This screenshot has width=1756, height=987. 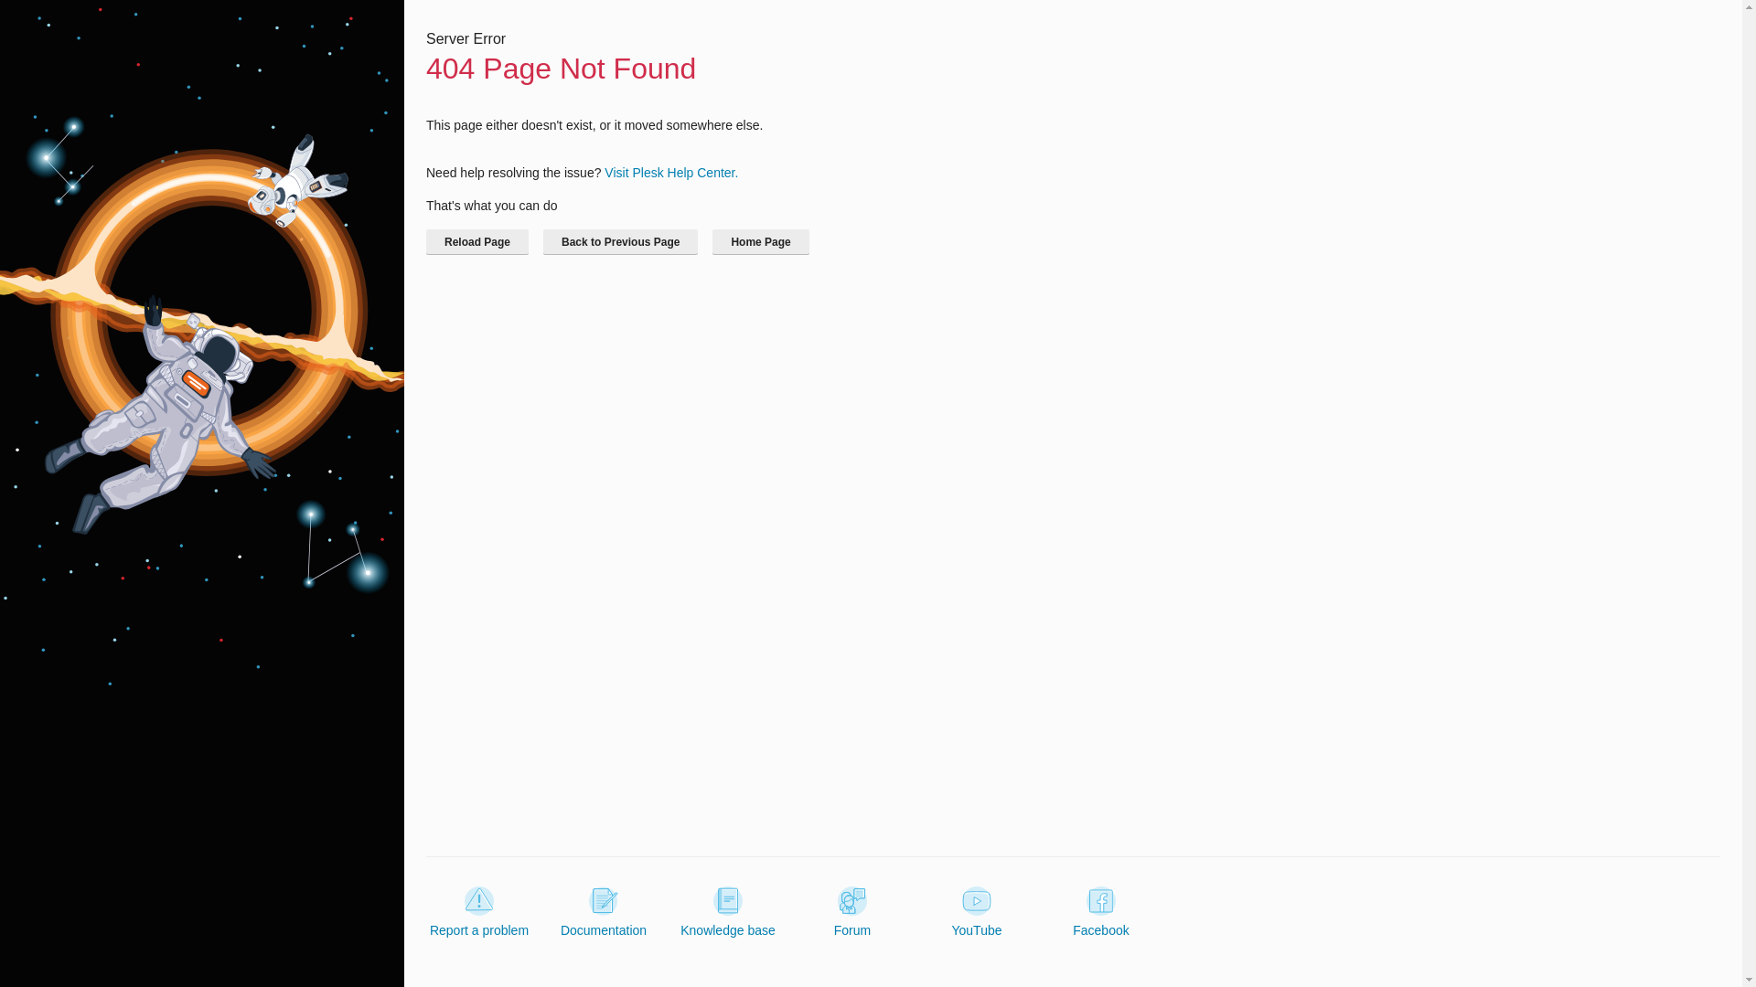 I want to click on Reload Page, so click(x=477, y=241).